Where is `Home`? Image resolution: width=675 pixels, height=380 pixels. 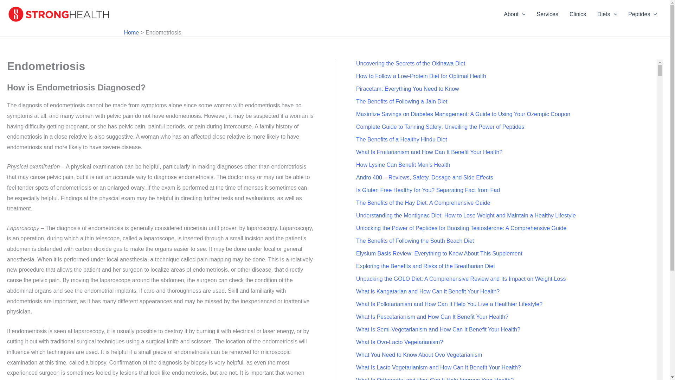
Home is located at coordinates (131, 32).